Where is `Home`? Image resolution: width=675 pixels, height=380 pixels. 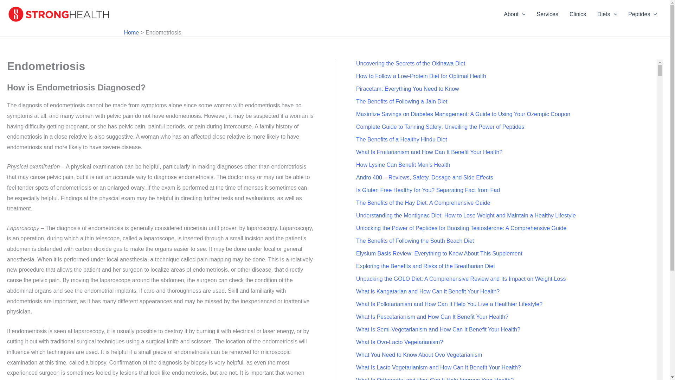
Home is located at coordinates (131, 32).